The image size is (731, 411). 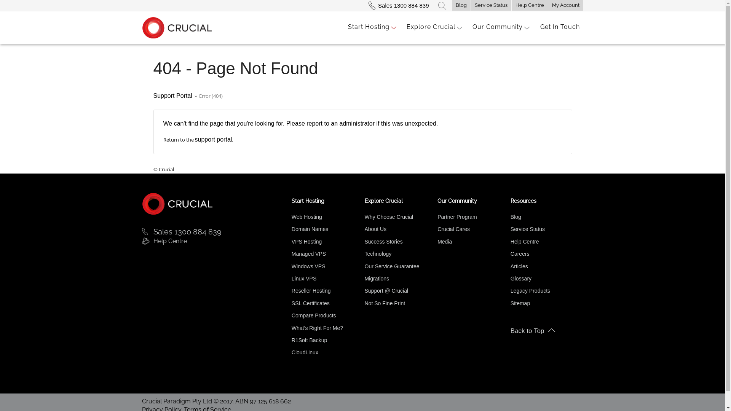 I want to click on Media, so click(x=445, y=242).